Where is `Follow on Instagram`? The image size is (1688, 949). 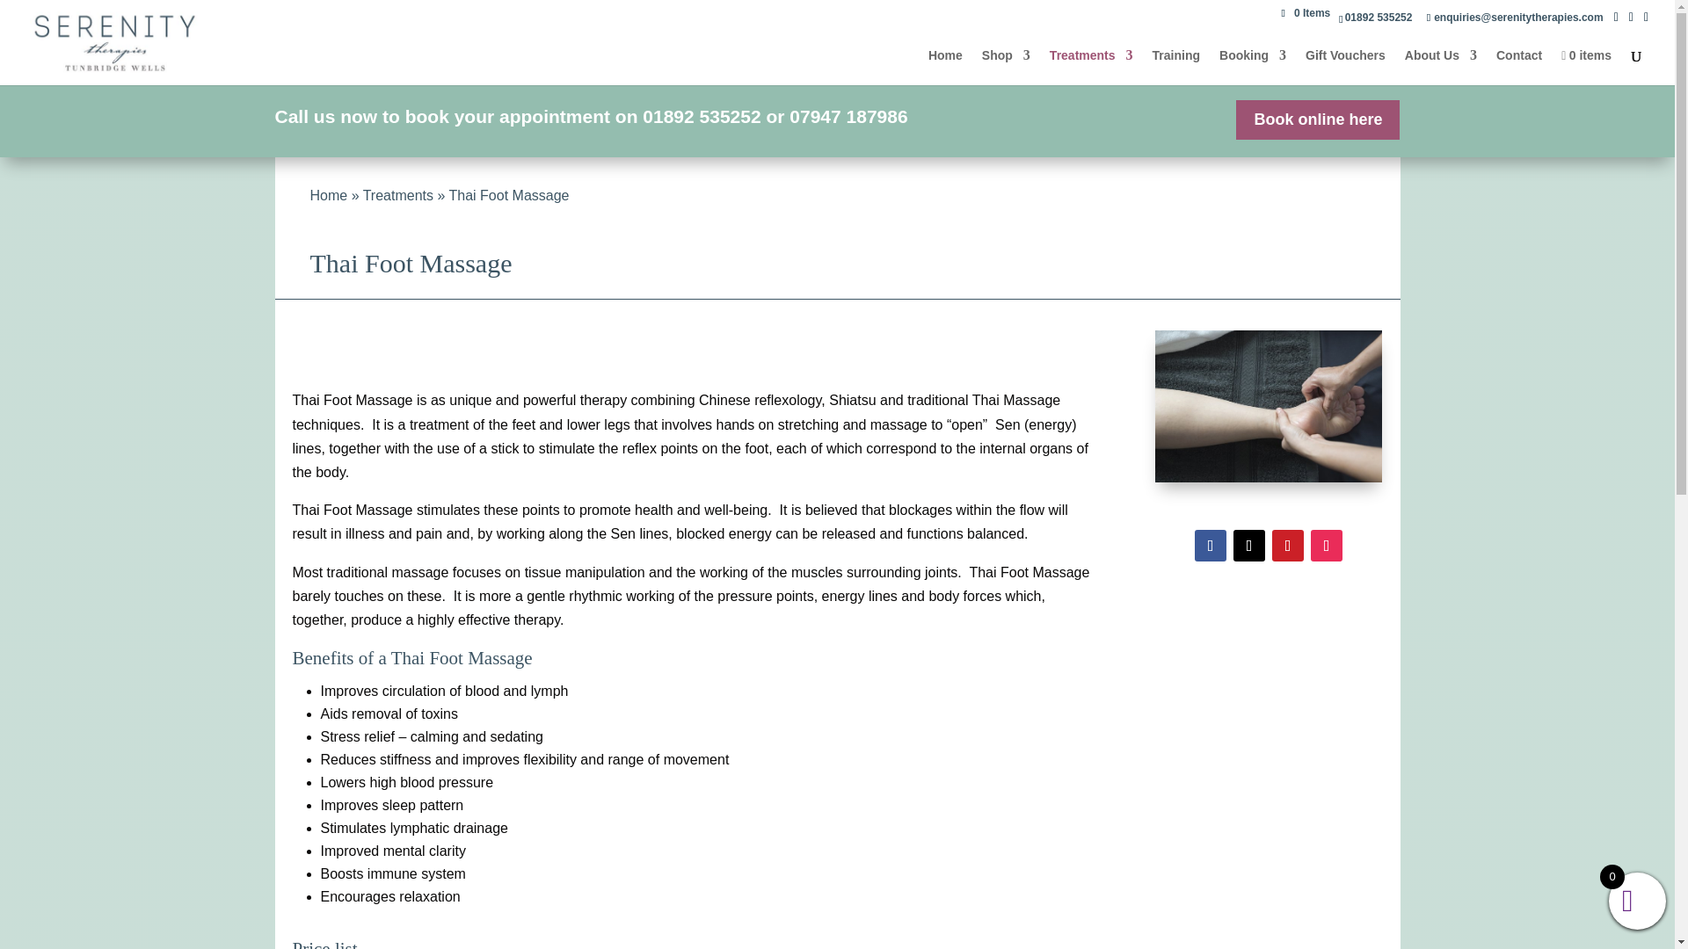 Follow on Instagram is located at coordinates (1326, 545).